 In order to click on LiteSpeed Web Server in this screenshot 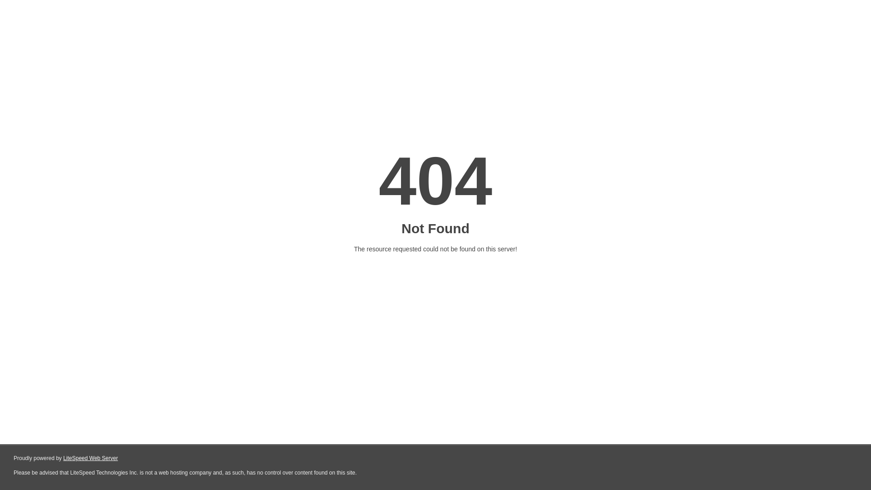, I will do `click(91, 458)`.